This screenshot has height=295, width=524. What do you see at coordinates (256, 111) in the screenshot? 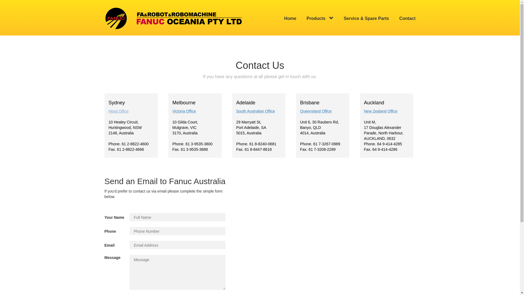
I see `South Australian Office` at bounding box center [256, 111].